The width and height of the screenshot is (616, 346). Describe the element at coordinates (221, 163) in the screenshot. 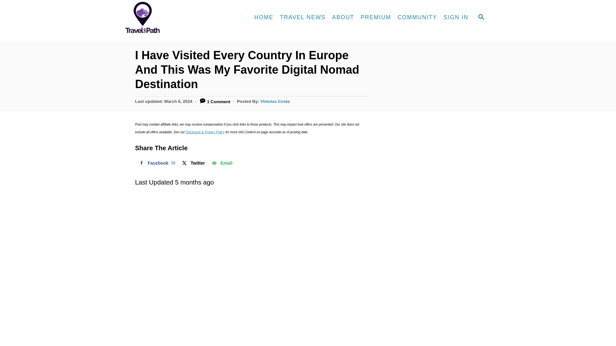

I see `ABOUT` at that location.